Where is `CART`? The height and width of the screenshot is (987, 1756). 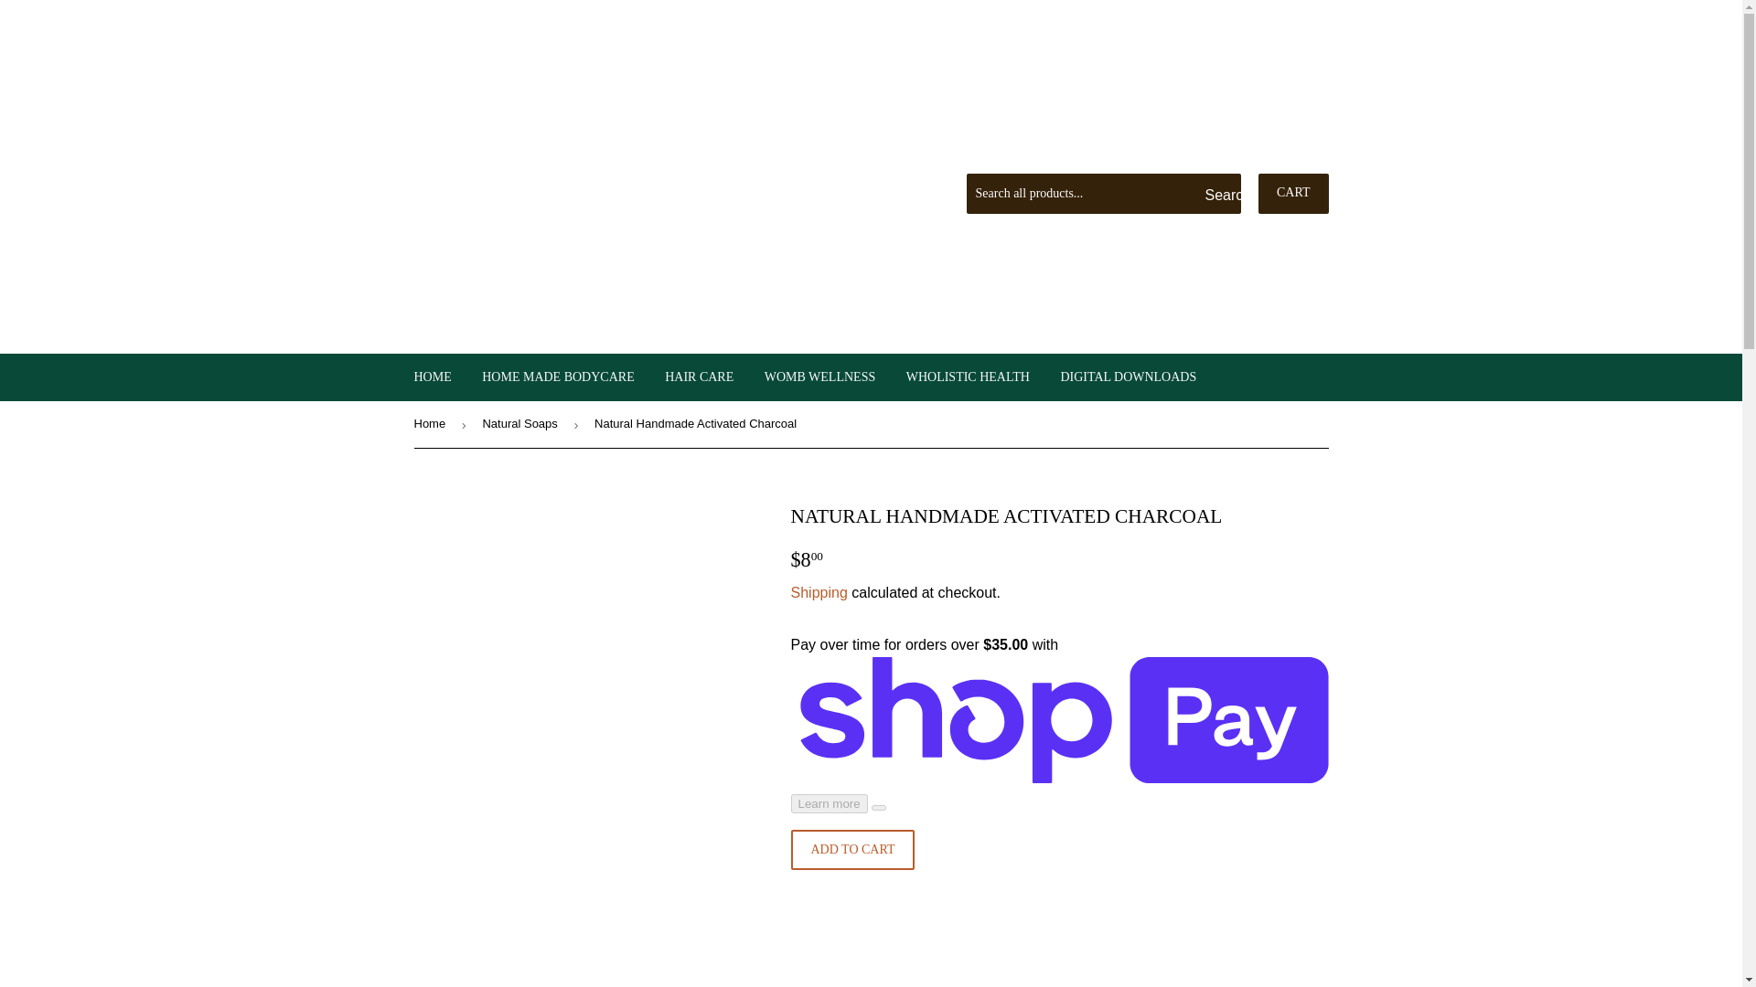 CART is located at coordinates (1293, 194).